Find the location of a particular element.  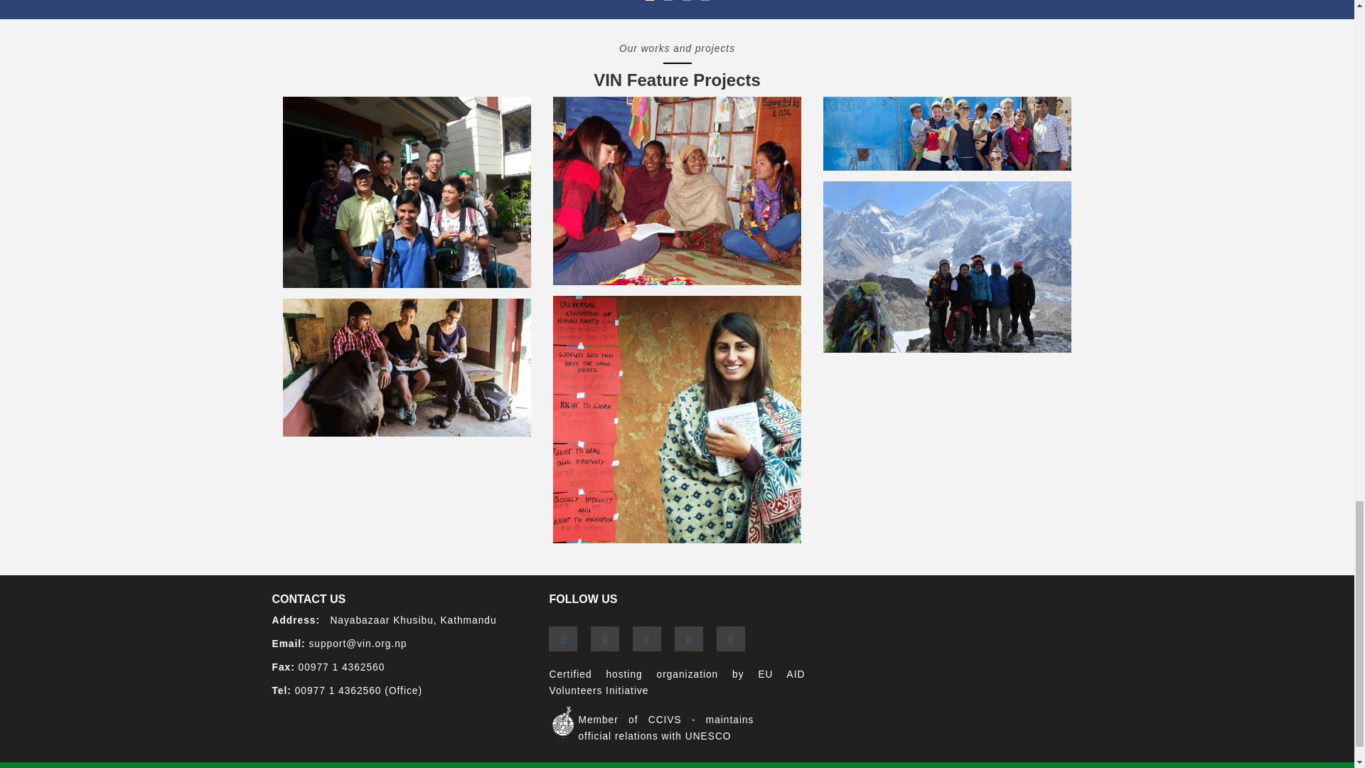

facebook is located at coordinates (563, 639).